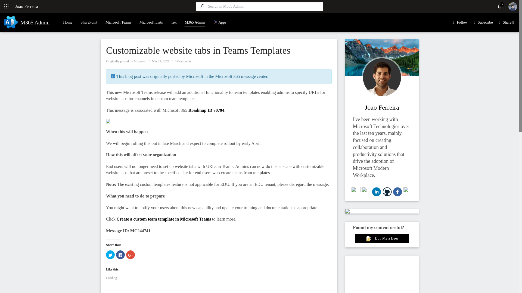  Describe the element at coordinates (462, 22) in the screenshot. I see `Follow` at that location.